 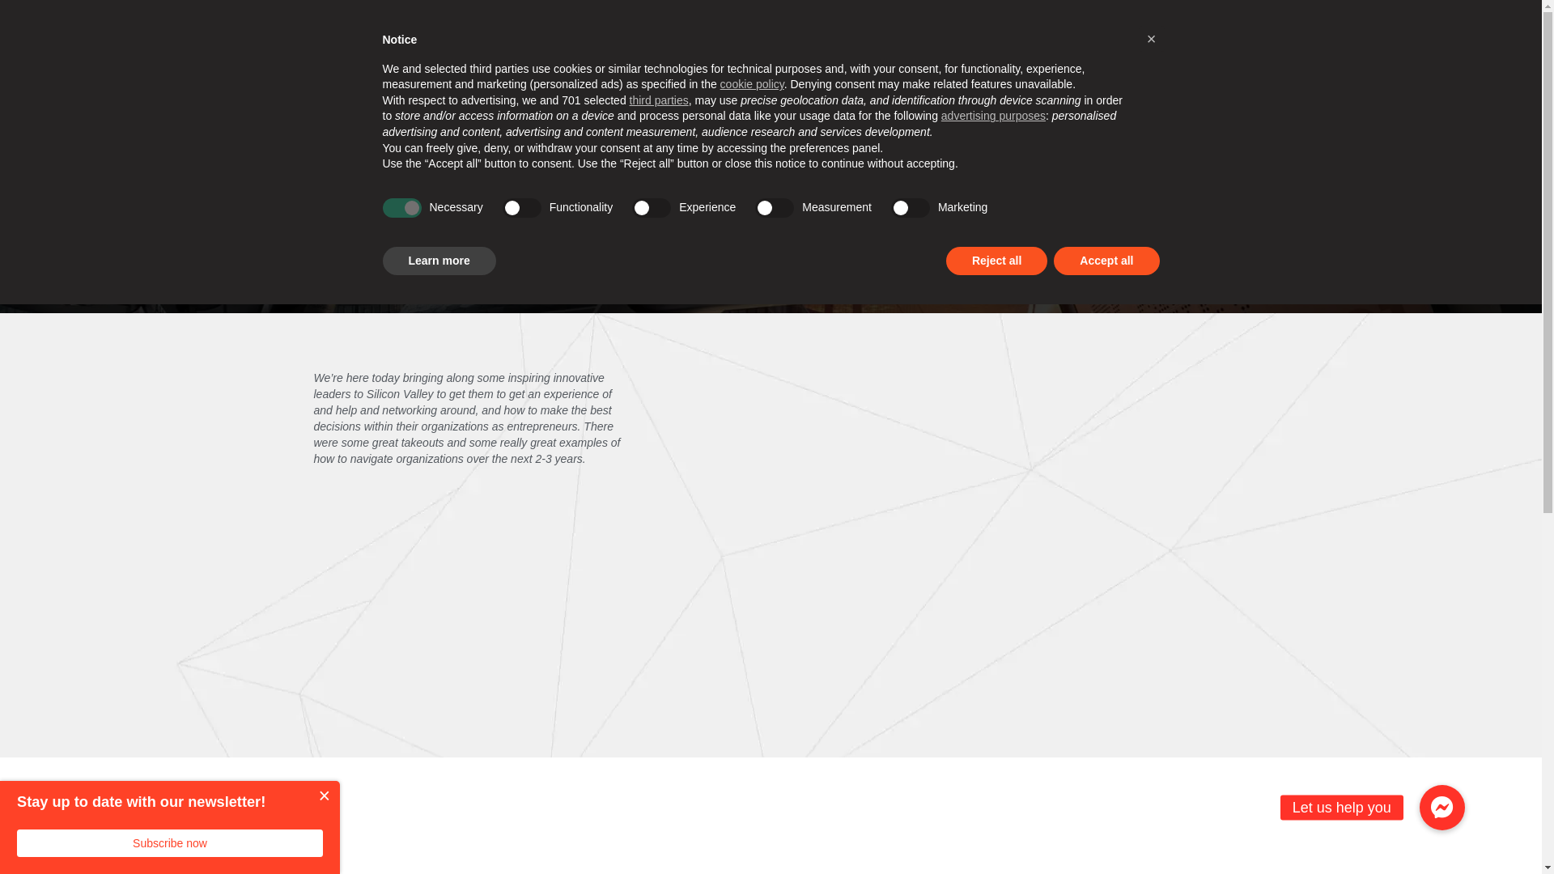 What do you see at coordinates (759, 93) in the screenshot?
I see `RESEARCH` at bounding box center [759, 93].